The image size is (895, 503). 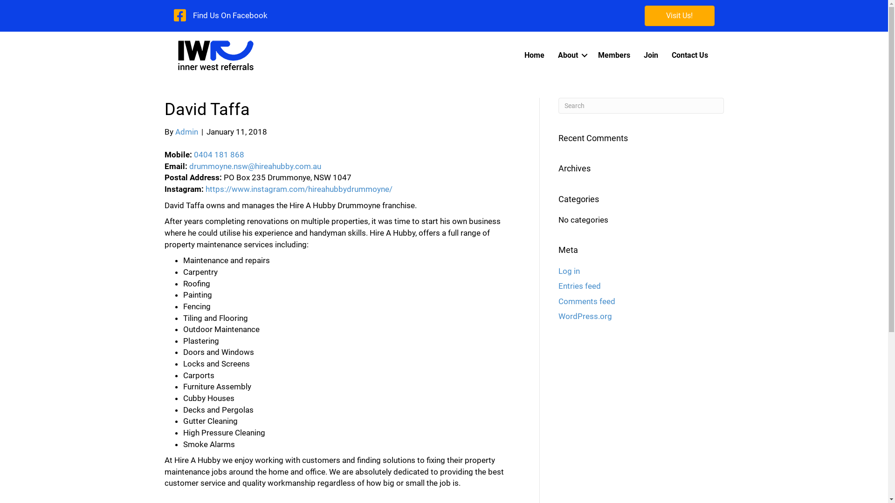 I want to click on Members, so click(x=613, y=55).